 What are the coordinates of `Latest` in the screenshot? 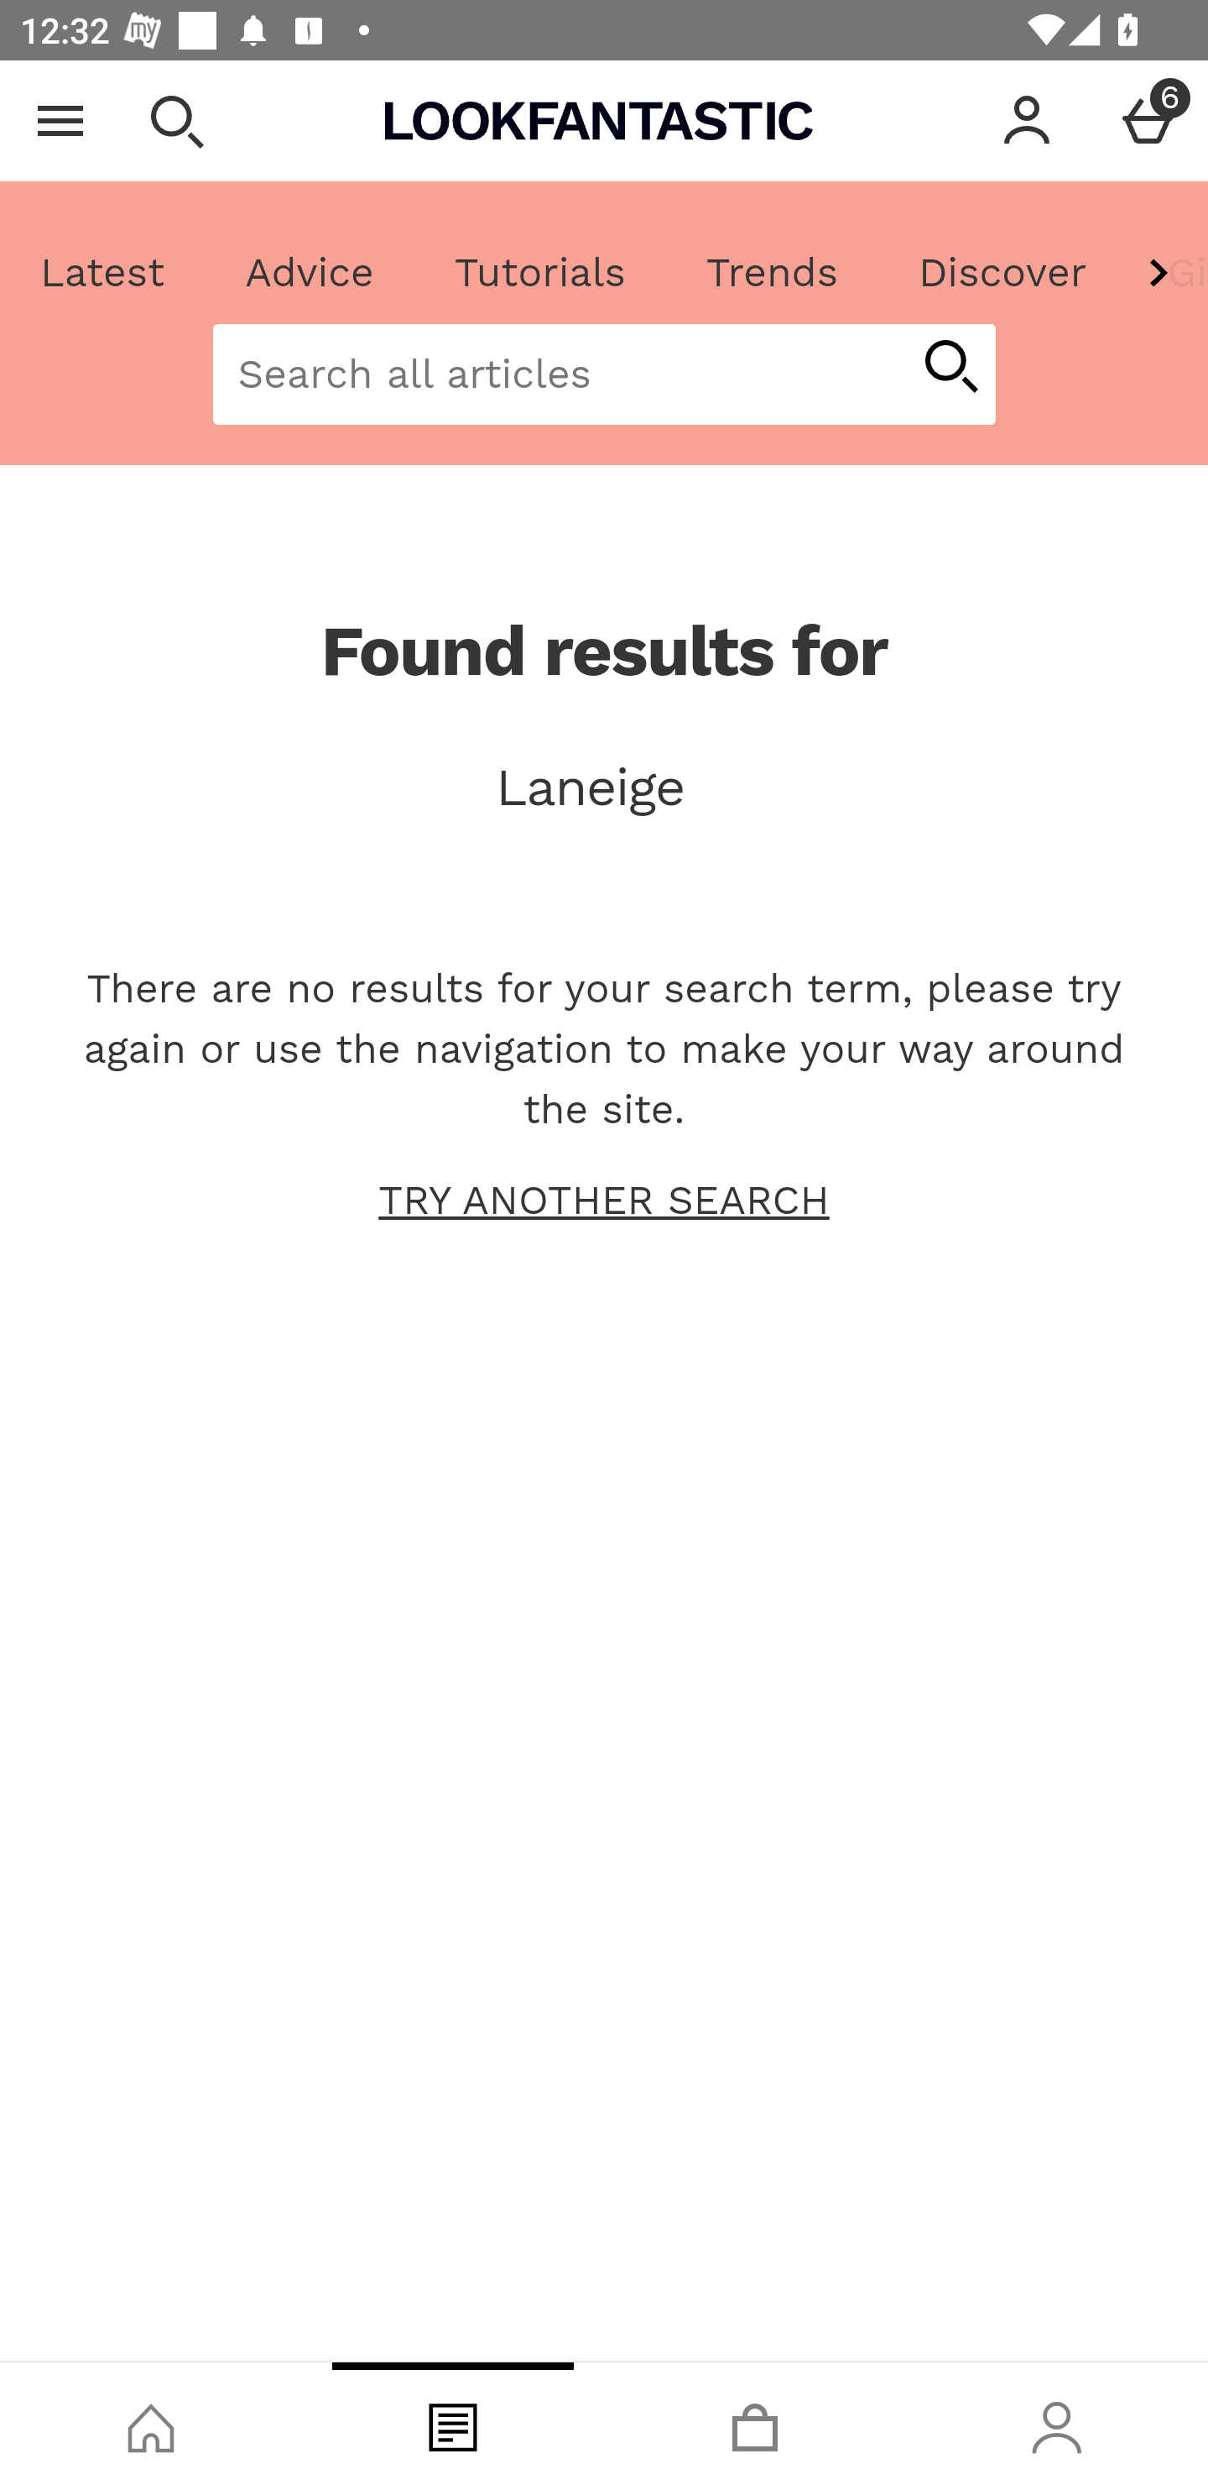 It's located at (103, 273).